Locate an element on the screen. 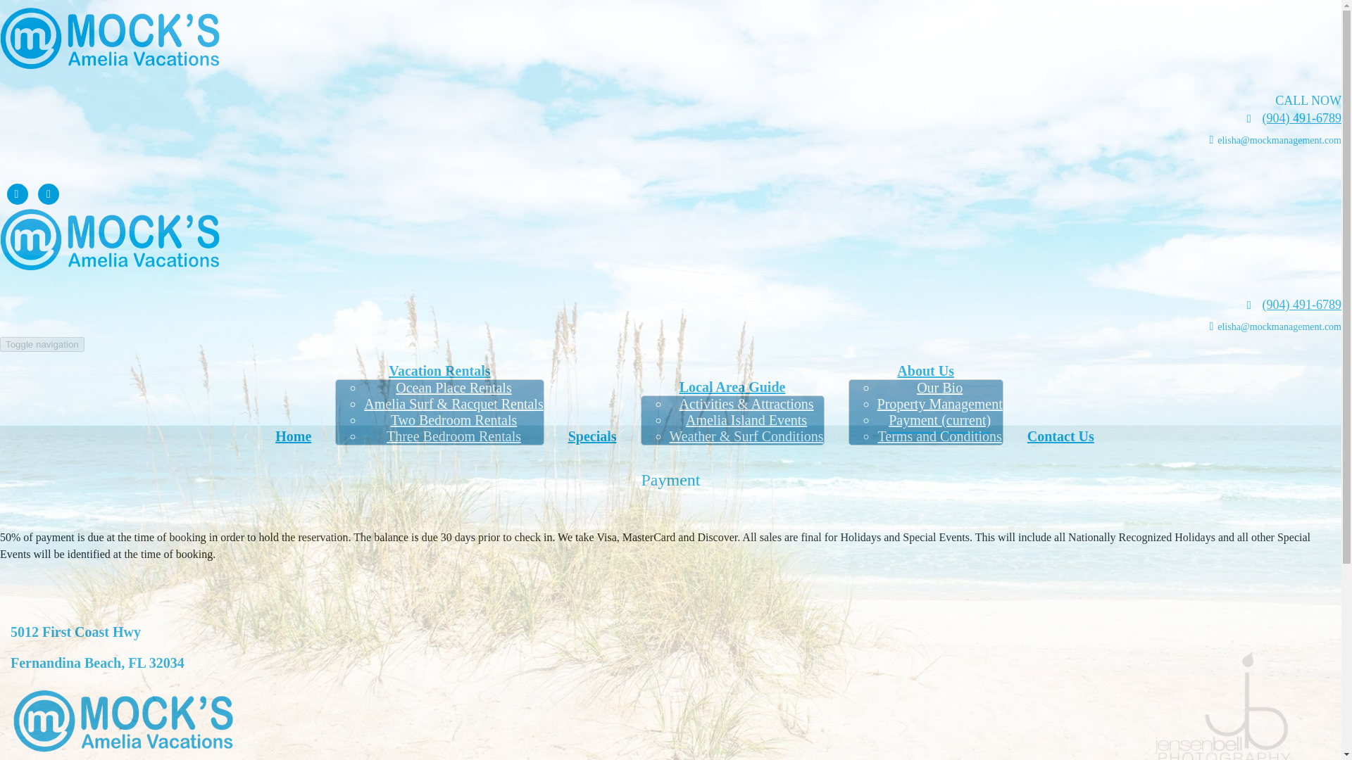 This screenshot has height=760, width=1352. Terms and Conditions is located at coordinates (939, 436).